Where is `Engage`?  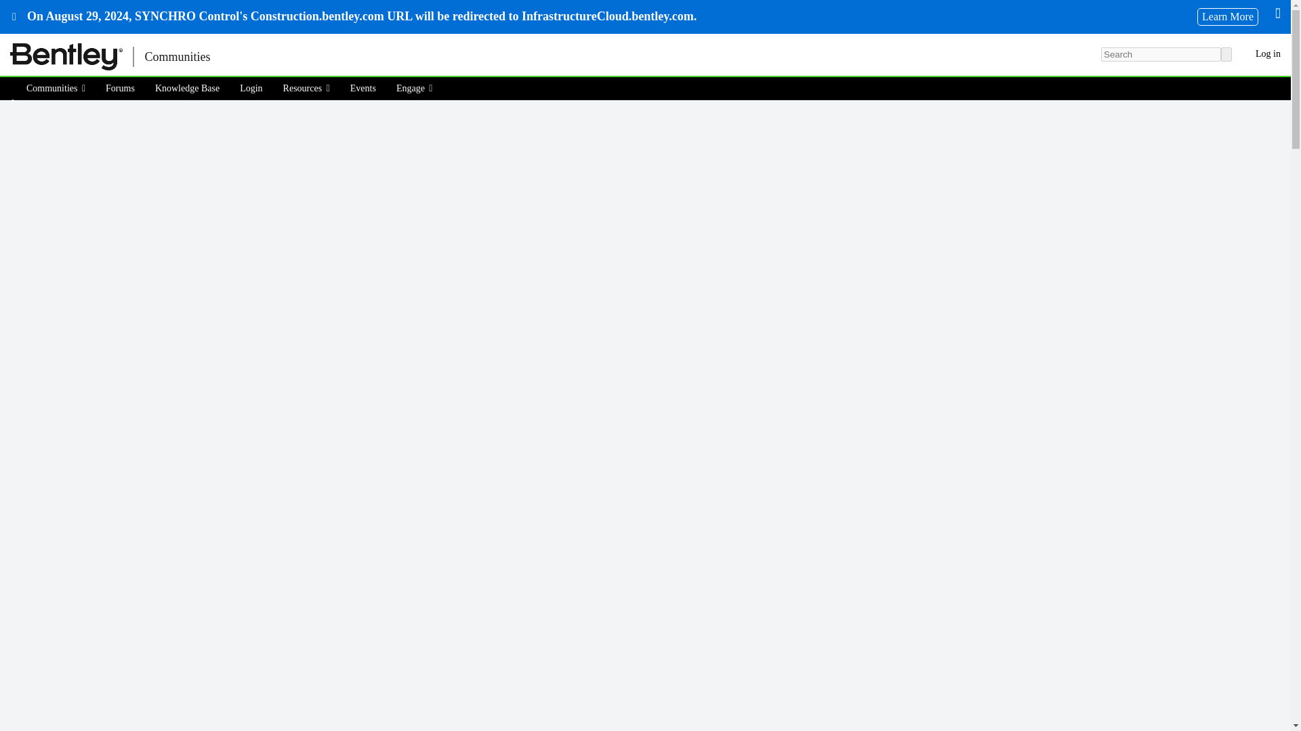
Engage is located at coordinates (415, 88).